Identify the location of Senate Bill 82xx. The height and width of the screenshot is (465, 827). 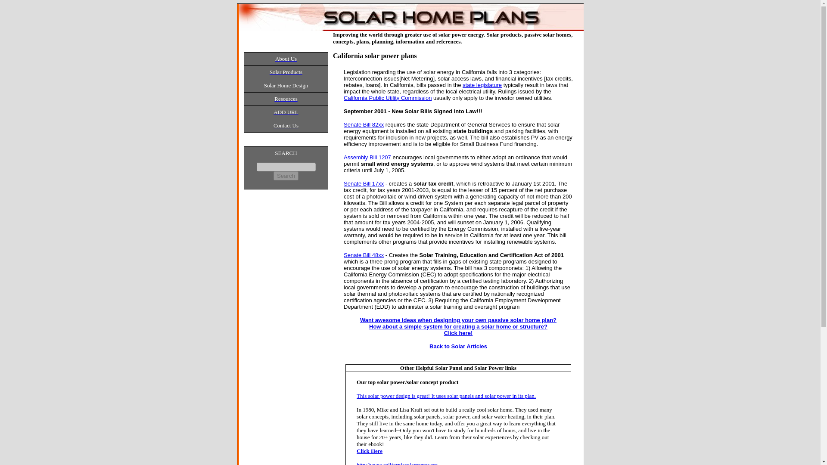
(364, 124).